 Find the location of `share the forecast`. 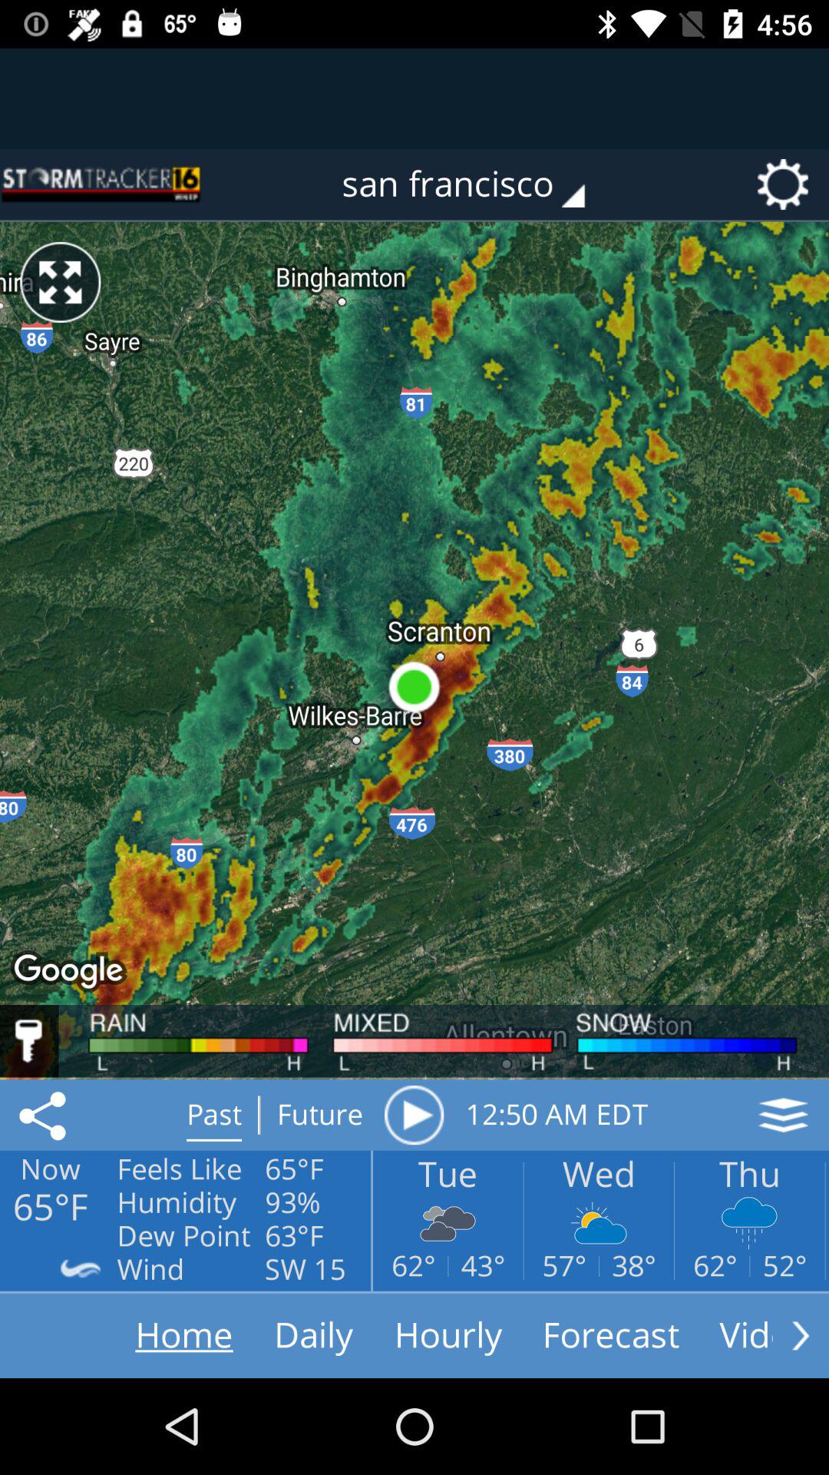

share the forecast is located at coordinates (45, 1115).